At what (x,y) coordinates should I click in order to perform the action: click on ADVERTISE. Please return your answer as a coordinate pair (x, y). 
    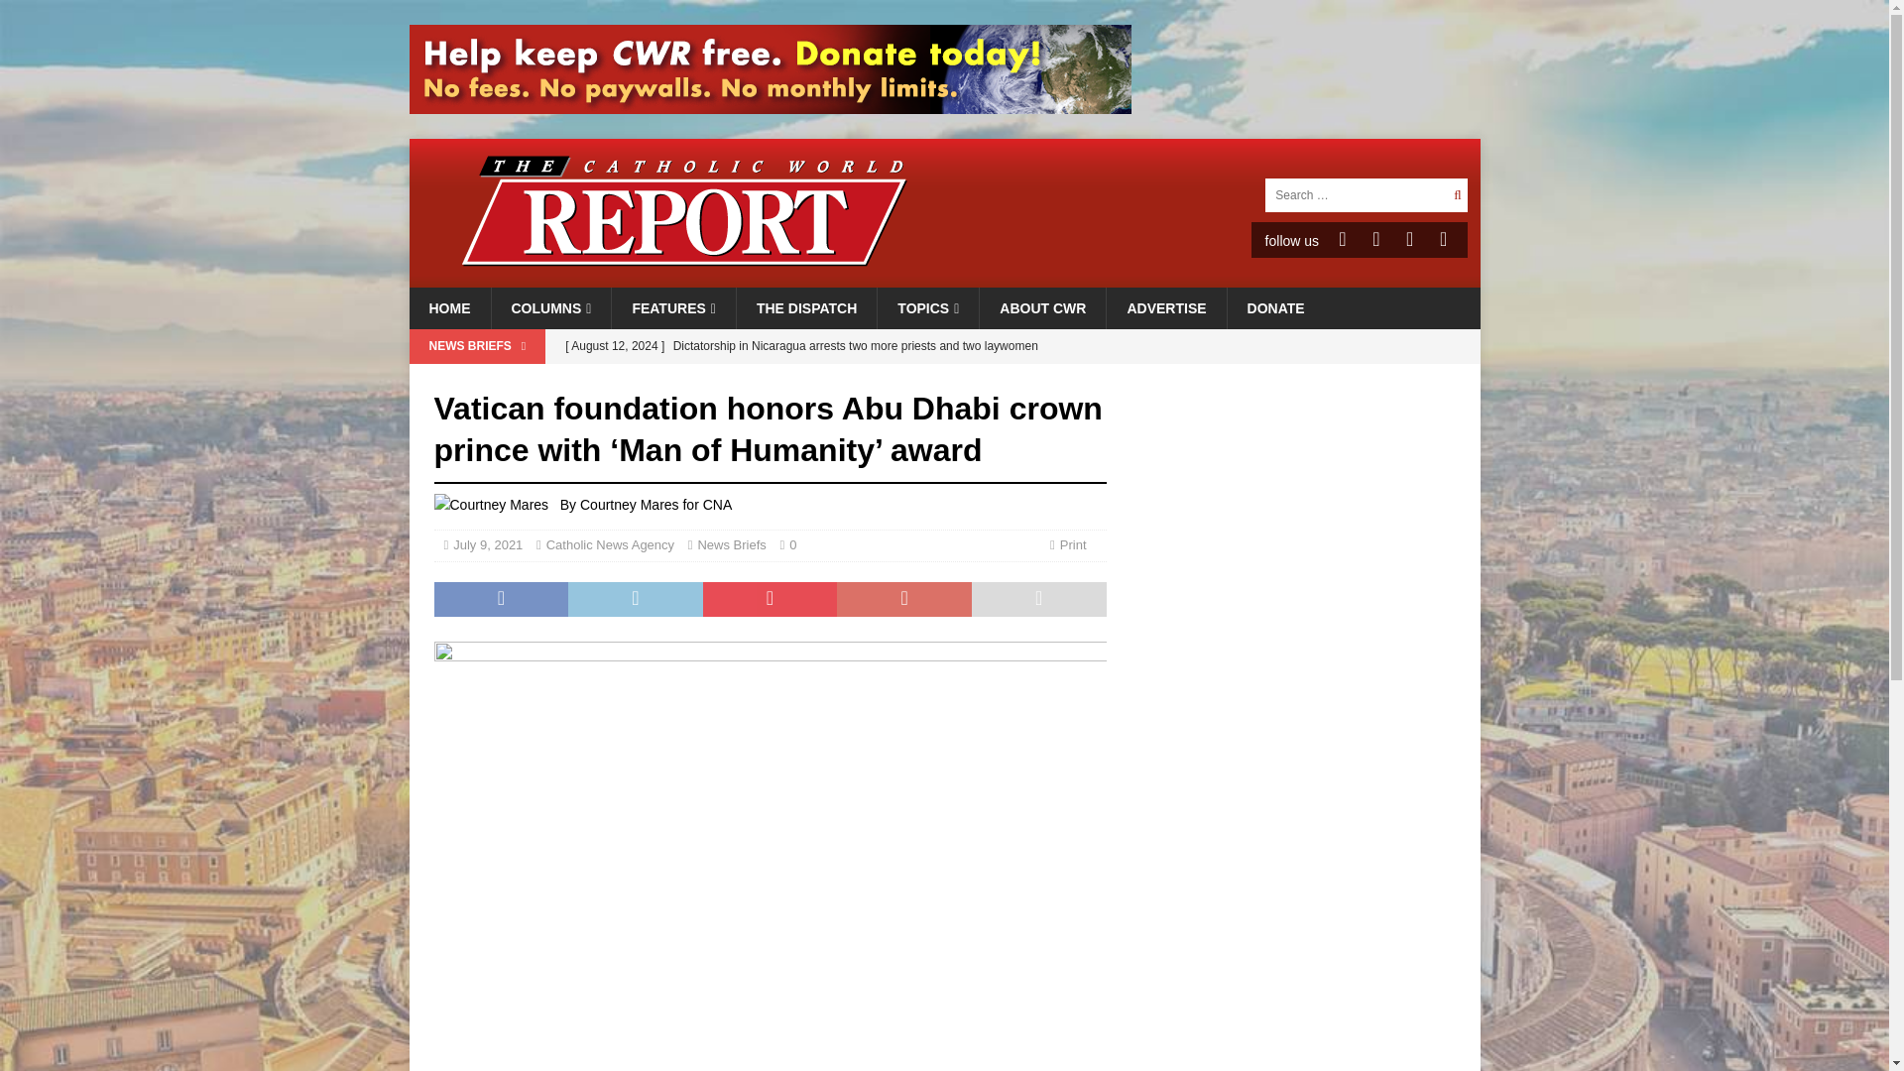
    Looking at the image, I should click on (1166, 307).